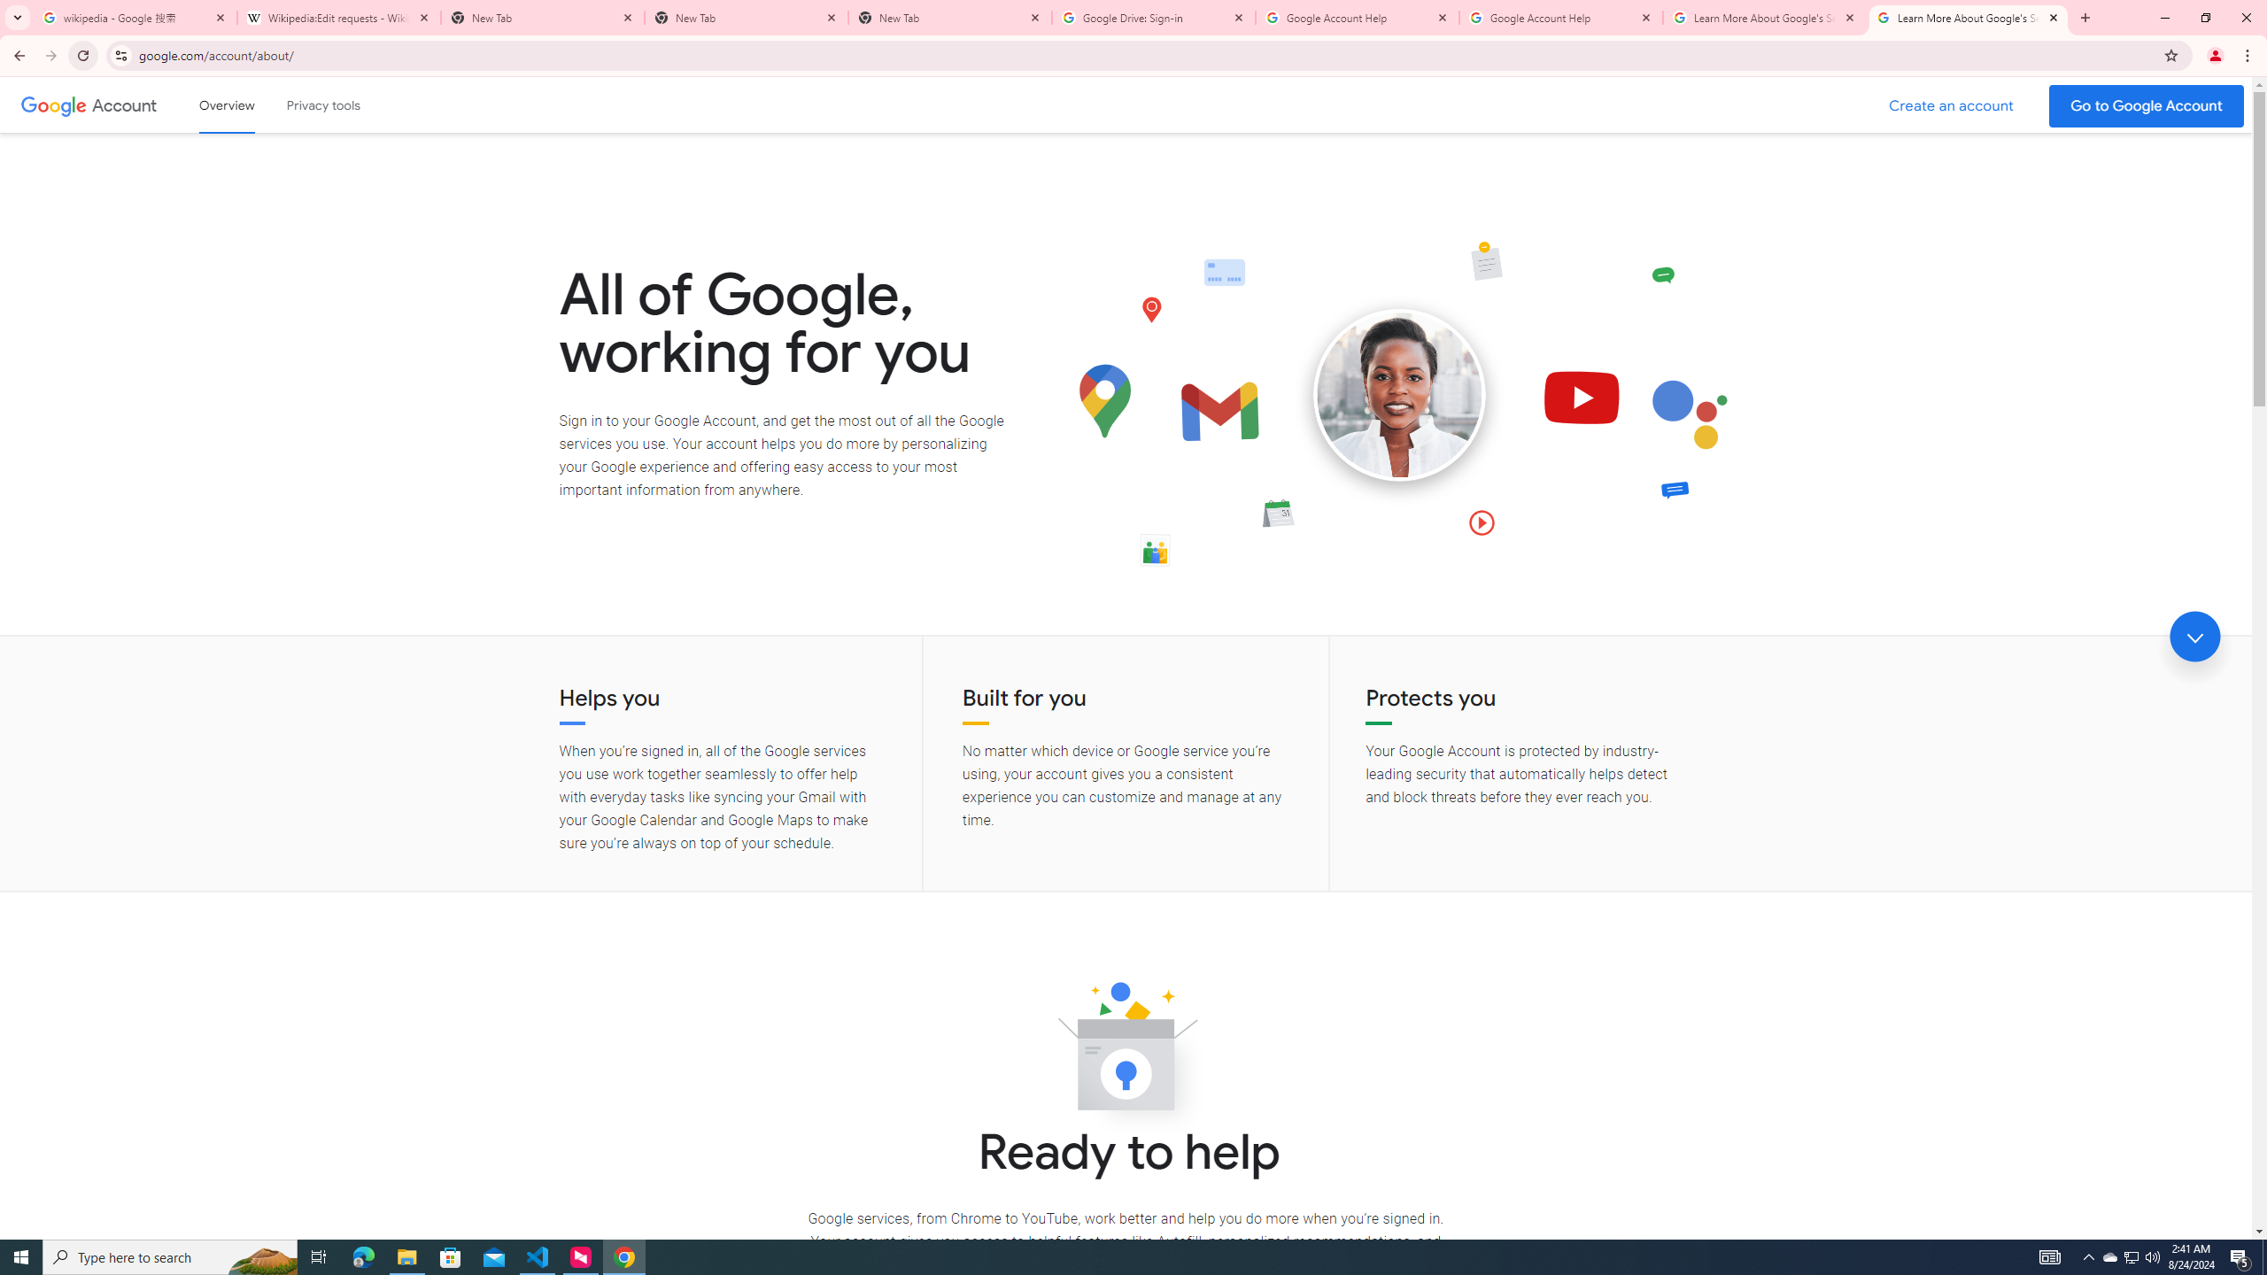 The height and width of the screenshot is (1275, 2267). Describe the element at coordinates (2194, 637) in the screenshot. I see `Jump link` at that location.